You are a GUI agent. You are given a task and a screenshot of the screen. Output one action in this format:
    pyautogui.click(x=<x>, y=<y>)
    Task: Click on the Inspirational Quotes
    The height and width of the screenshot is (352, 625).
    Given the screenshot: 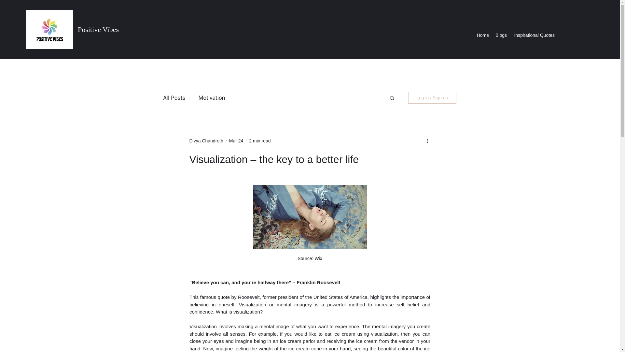 What is the action you would take?
    pyautogui.click(x=534, y=35)
    